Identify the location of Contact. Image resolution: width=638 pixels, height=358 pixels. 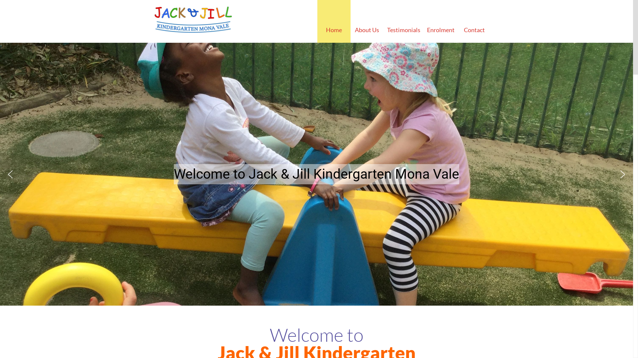
(475, 21).